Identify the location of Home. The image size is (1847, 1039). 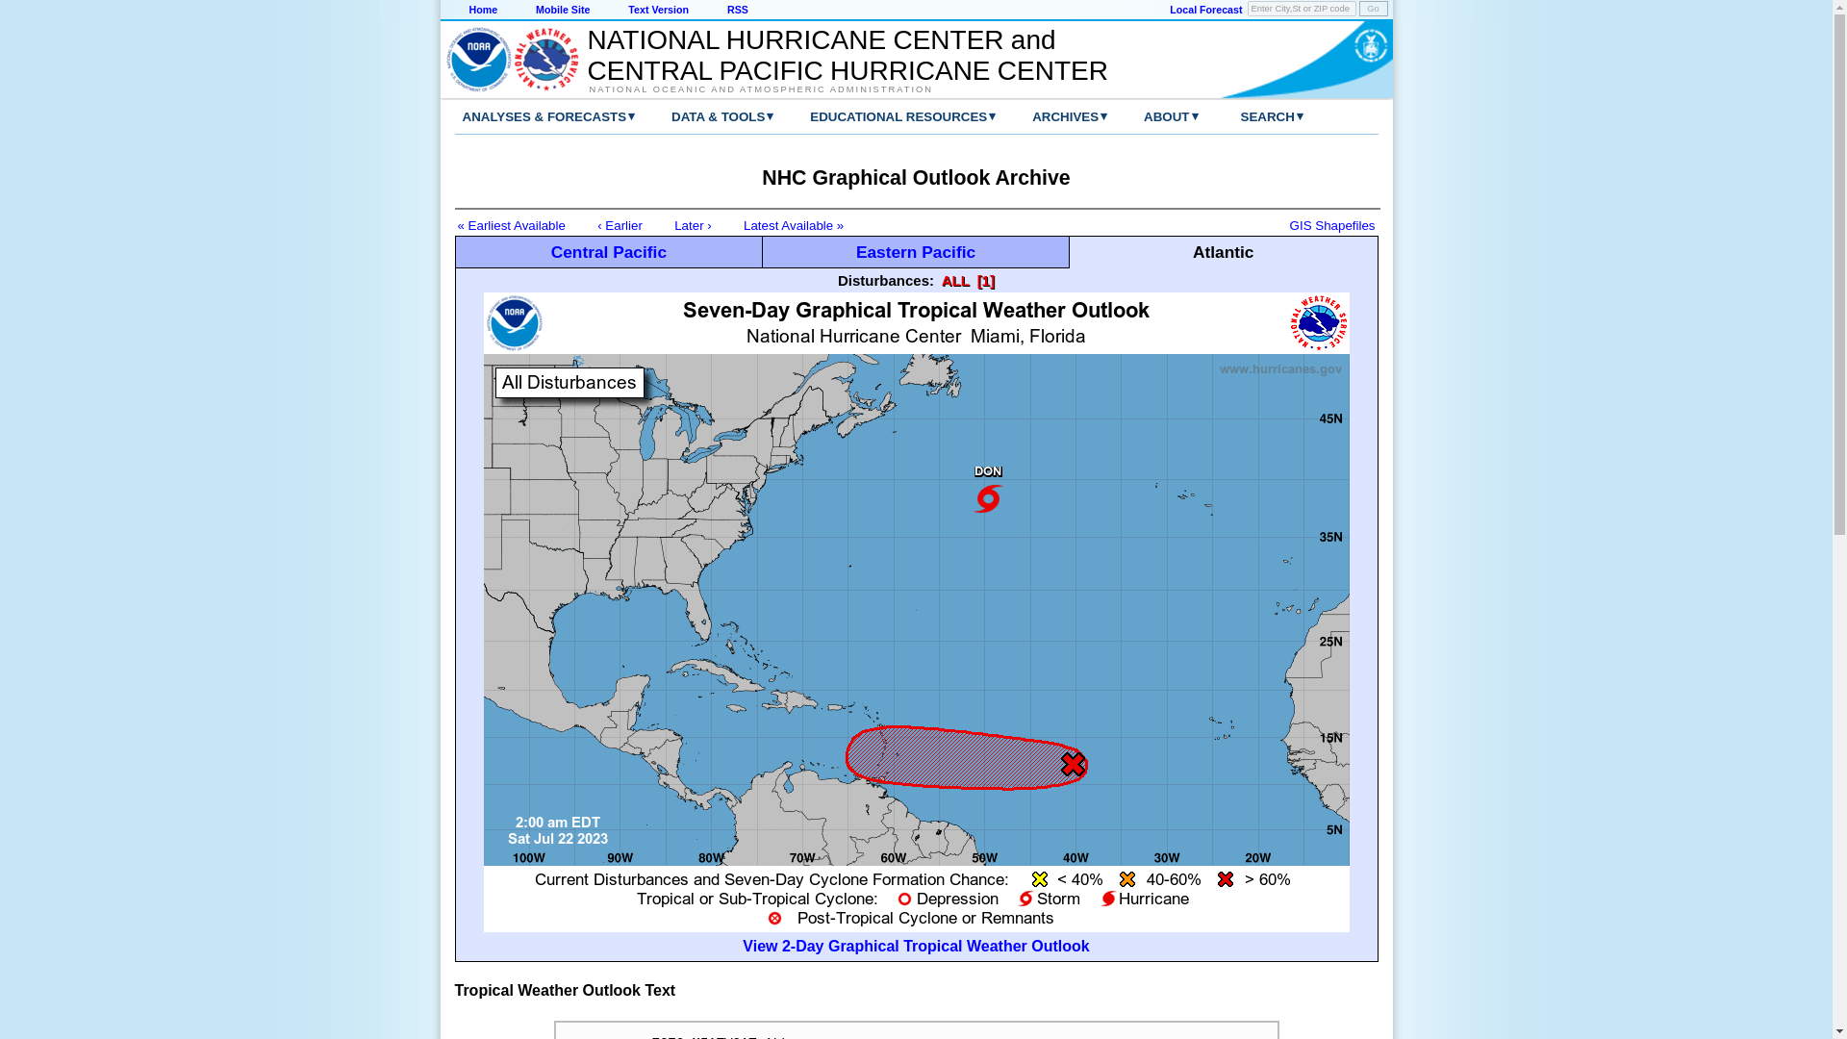
(483, 10).